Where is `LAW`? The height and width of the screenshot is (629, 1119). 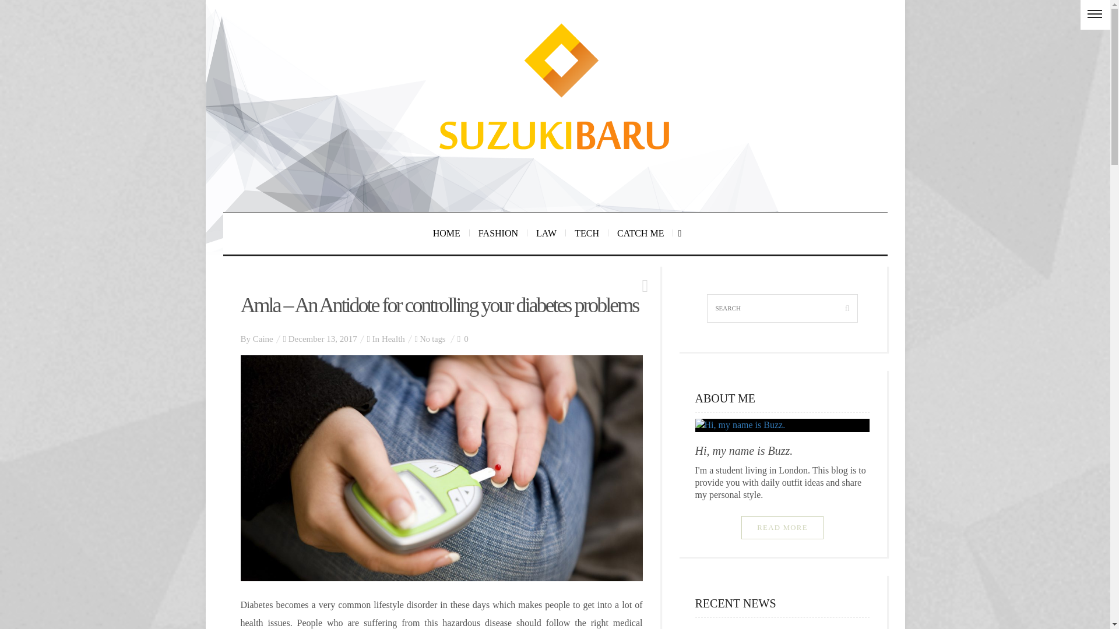
LAW is located at coordinates (547, 234).